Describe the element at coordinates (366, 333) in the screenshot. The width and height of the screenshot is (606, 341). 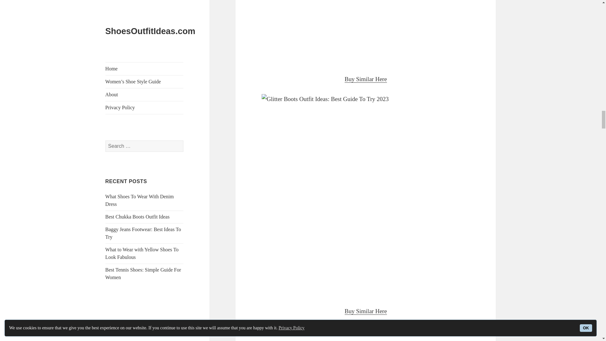
I see `Glitter Boots Outfit Ideas: Best Guide To Try 2023` at that location.